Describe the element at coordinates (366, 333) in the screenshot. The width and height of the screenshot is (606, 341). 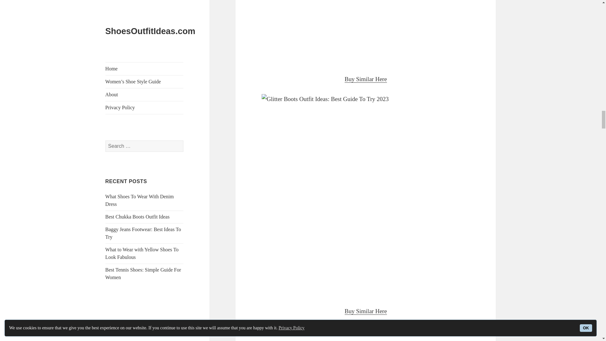
I see `Glitter Boots Outfit Ideas: Best Guide To Try 2023` at that location.